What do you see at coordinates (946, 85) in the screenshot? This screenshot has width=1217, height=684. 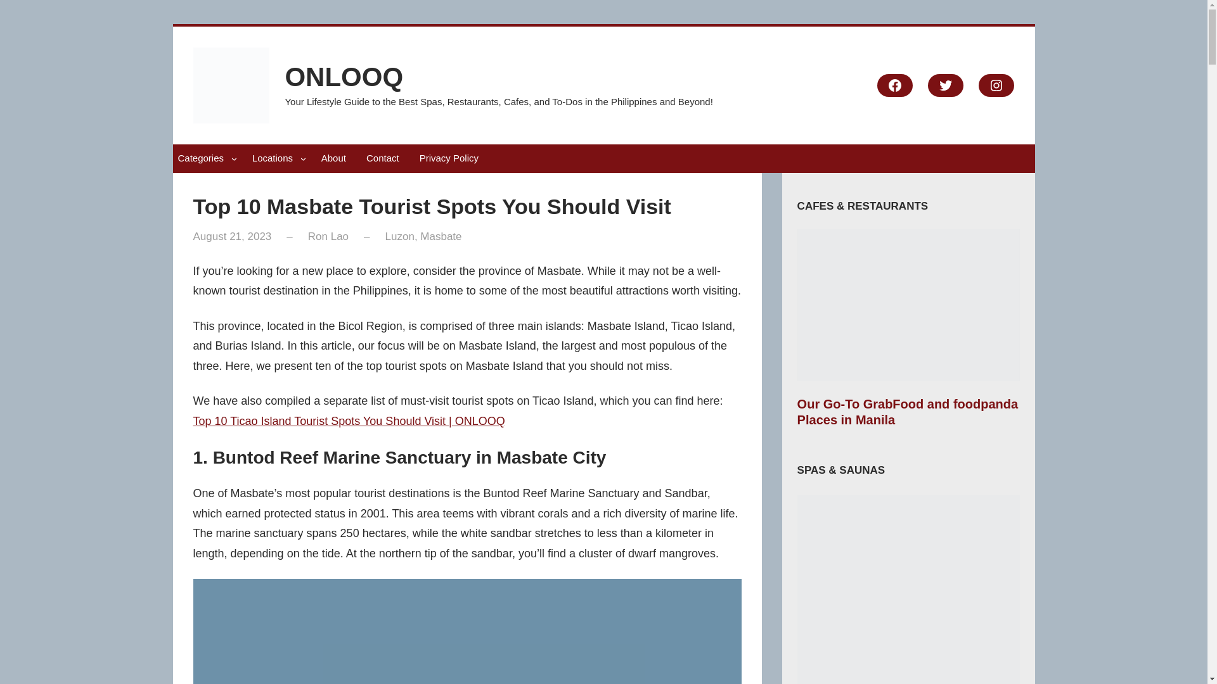 I see `Twitter` at bounding box center [946, 85].